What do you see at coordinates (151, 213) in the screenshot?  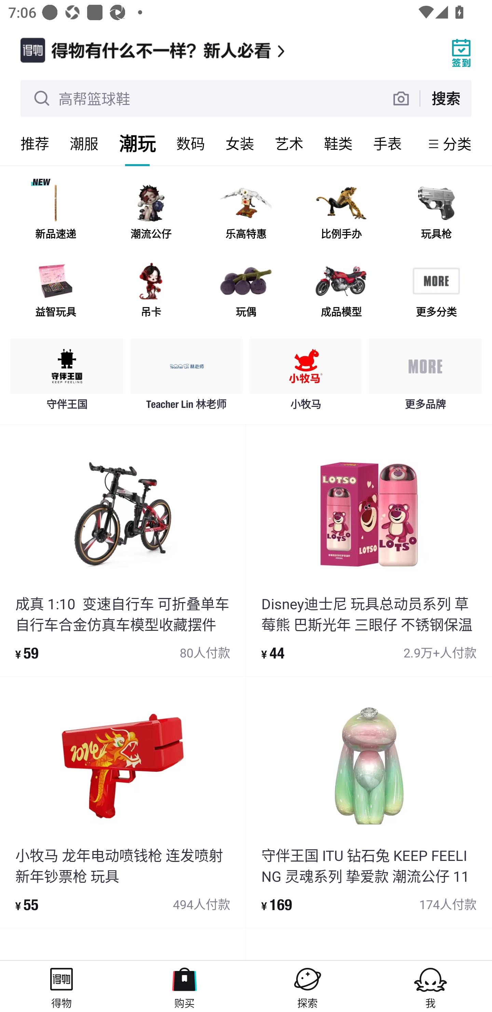 I see `潮流公仔` at bounding box center [151, 213].